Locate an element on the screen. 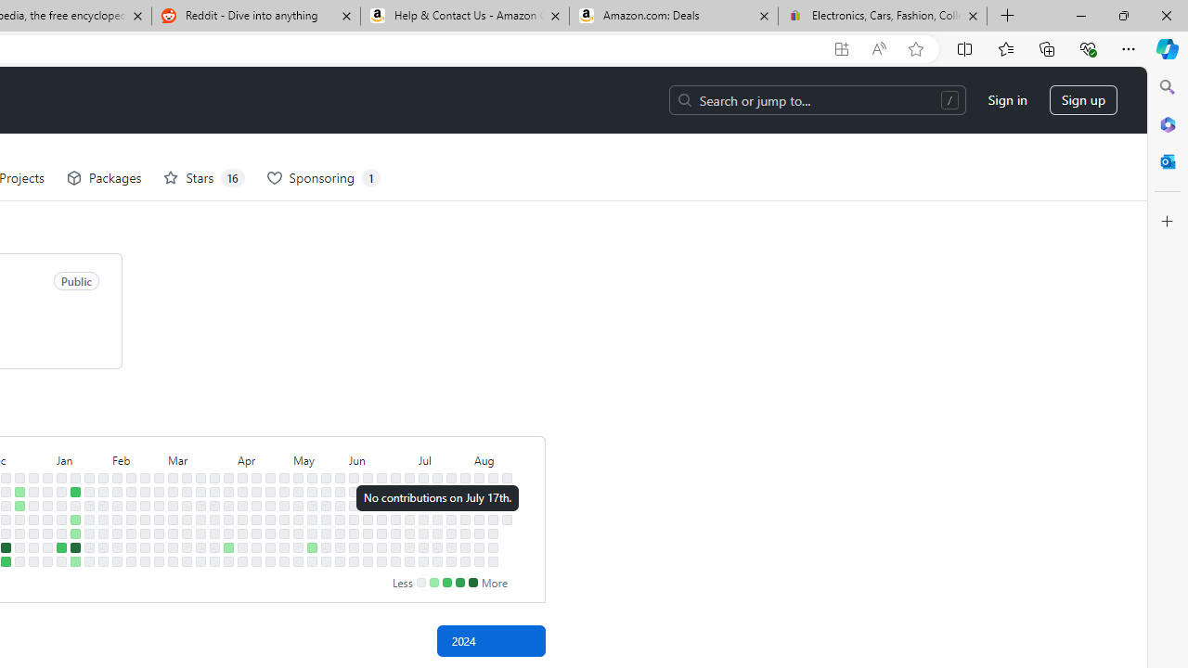 The image size is (1188, 668). No contributions on April 20th. is located at coordinates (256, 561).